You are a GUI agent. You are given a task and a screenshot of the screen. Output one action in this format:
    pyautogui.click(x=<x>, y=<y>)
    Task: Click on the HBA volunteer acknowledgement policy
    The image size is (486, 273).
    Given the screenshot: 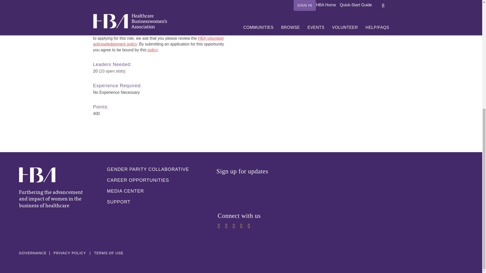 What is the action you would take?
    pyautogui.click(x=158, y=41)
    